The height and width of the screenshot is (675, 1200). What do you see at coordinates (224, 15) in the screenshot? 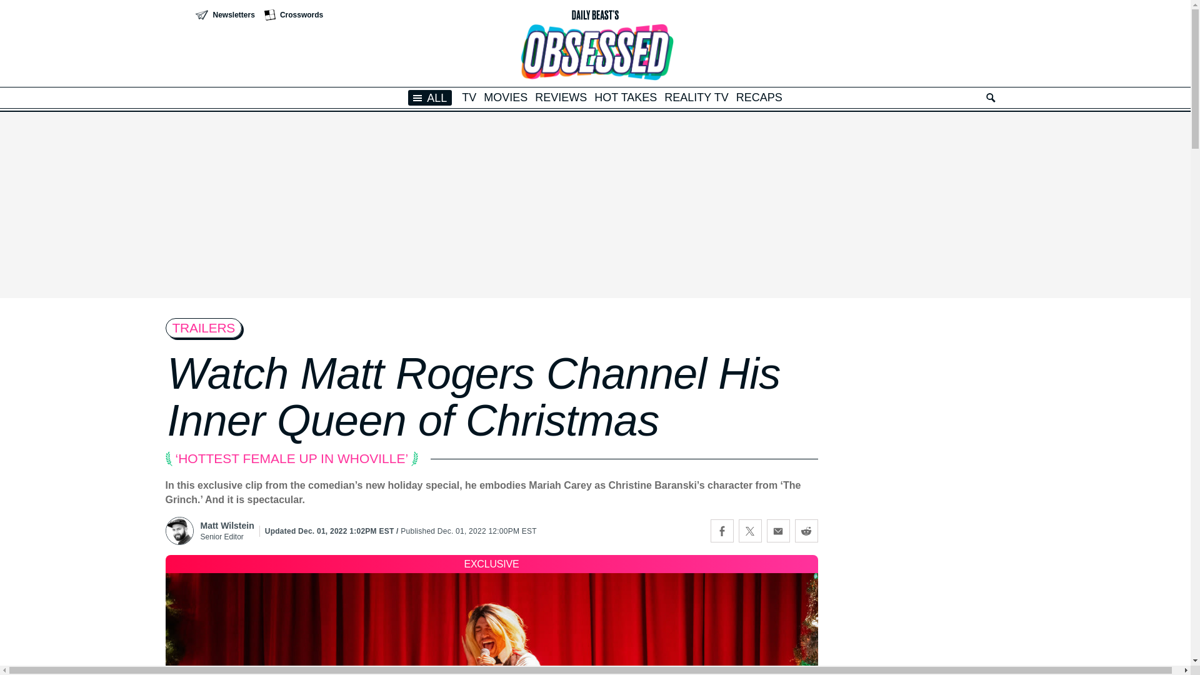
I see `Newsletters` at bounding box center [224, 15].